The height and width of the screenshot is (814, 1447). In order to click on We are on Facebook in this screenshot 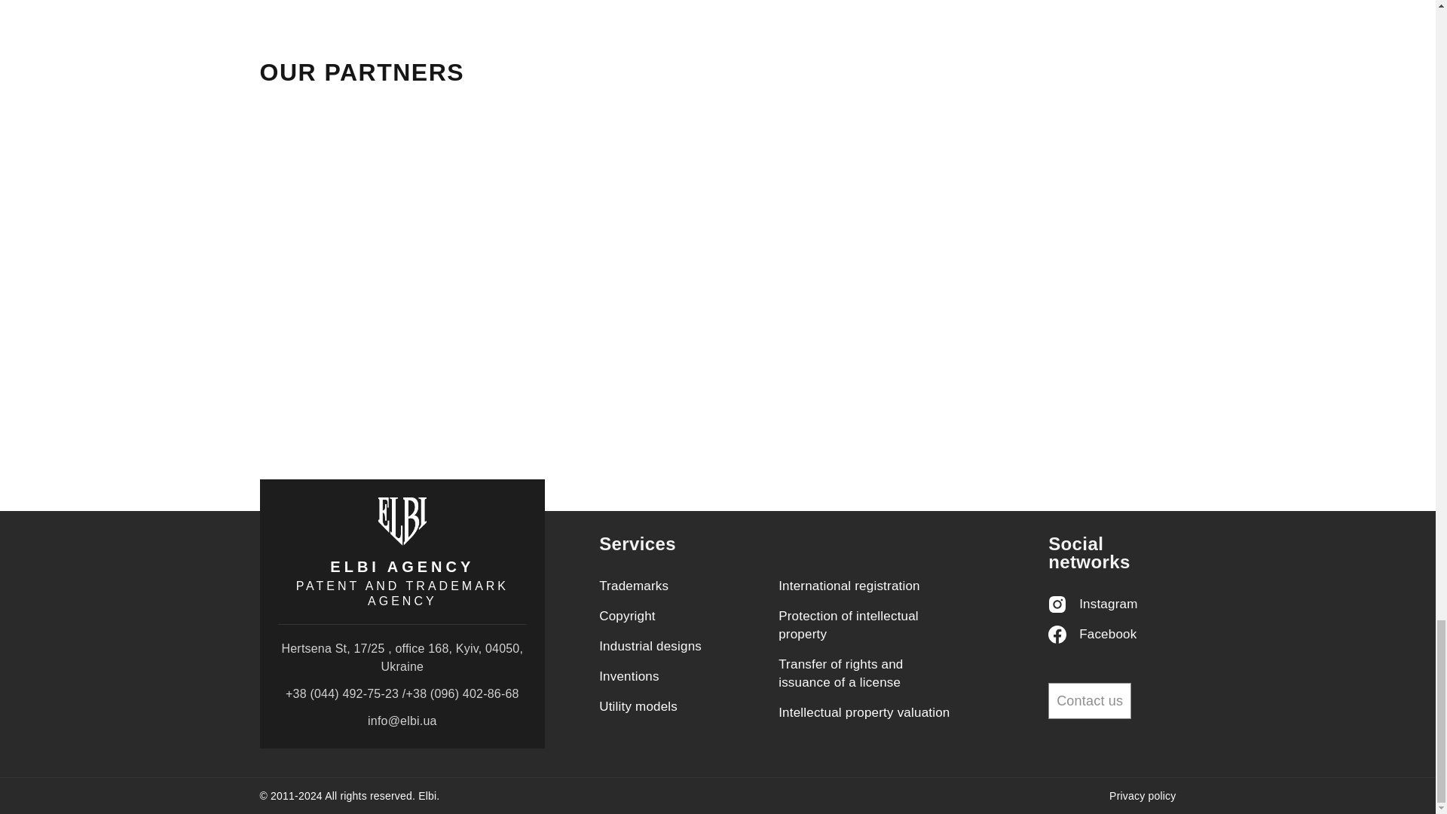, I will do `click(1111, 635)`.